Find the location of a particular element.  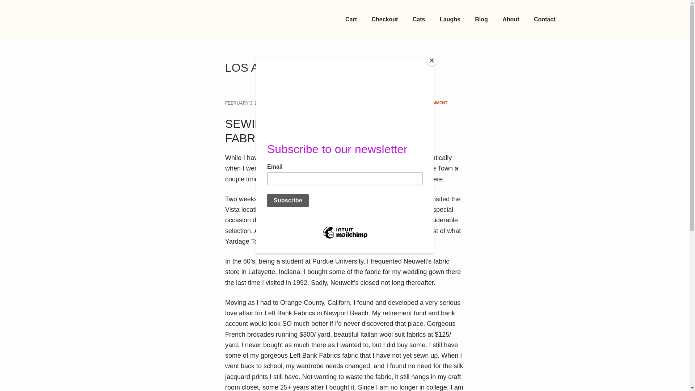

Cart is located at coordinates (351, 20).